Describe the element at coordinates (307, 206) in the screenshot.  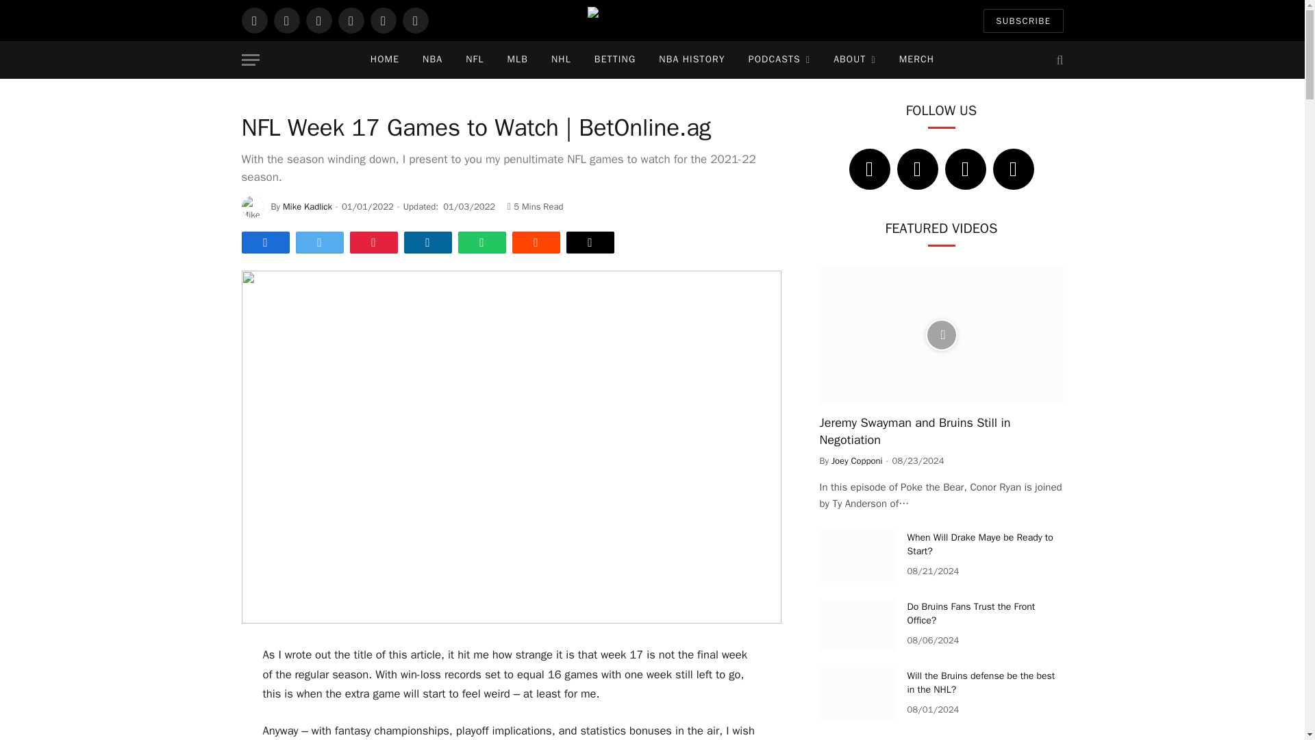
I see `Posts by Mike Kadlick` at that location.